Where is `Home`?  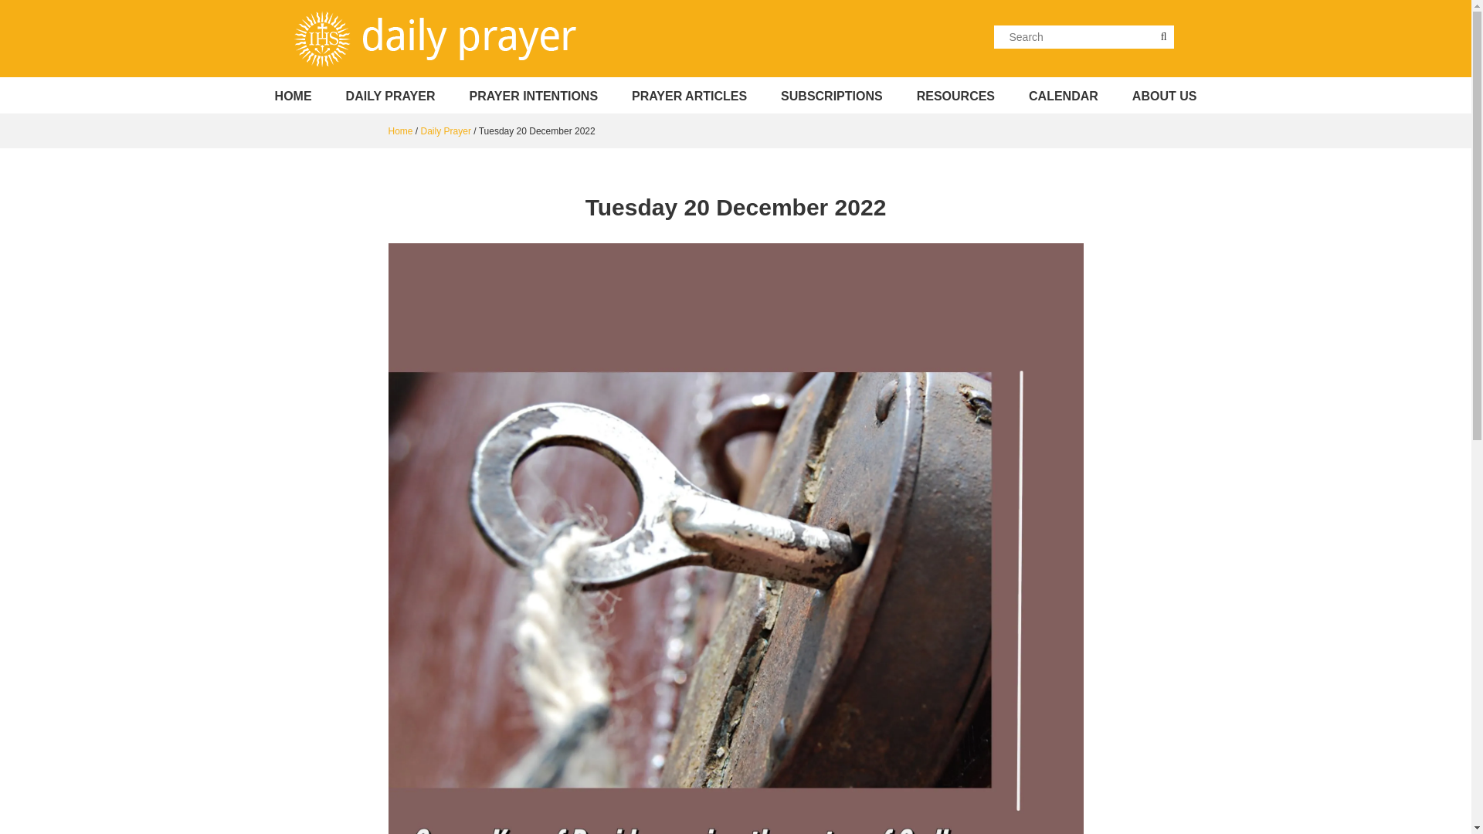 Home is located at coordinates (294, 97).